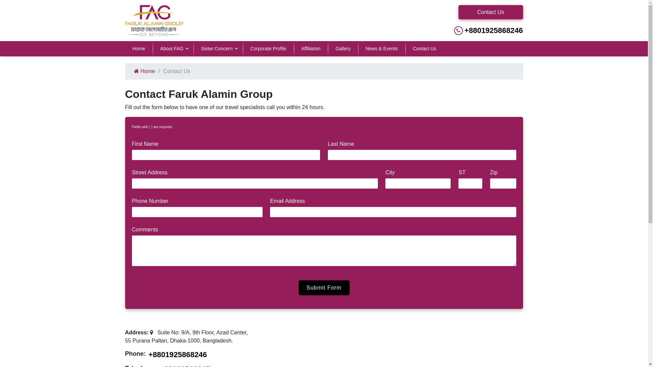 The image size is (653, 367). I want to click on Faruk Alamin Group, so click(154, 20).